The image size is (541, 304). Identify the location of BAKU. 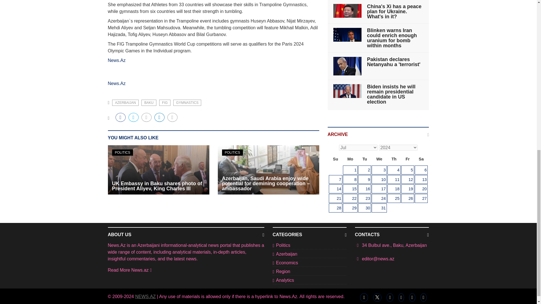
(149, 102).